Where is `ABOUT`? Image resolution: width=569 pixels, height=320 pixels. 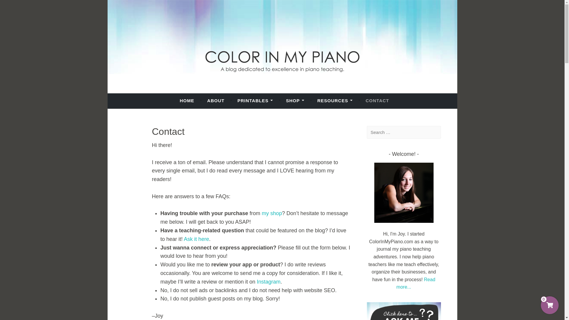
ABOUT is located at coordinates (215, 100).